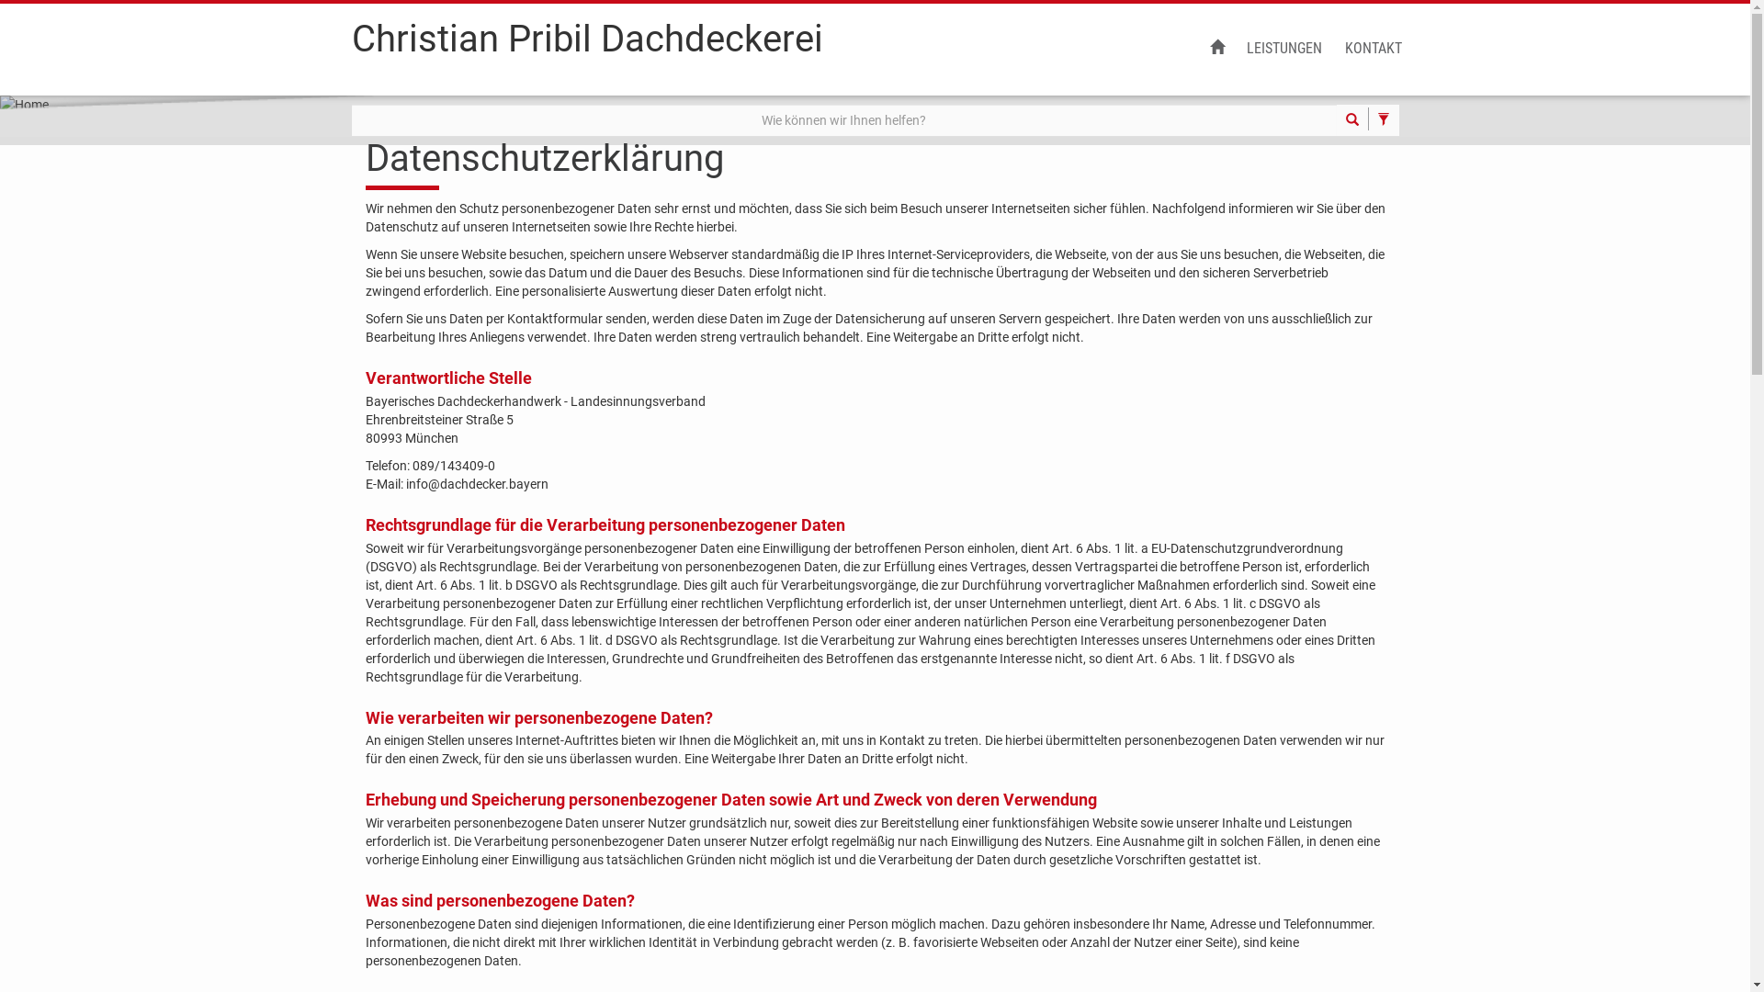 The height and width of the screenshot is (992, 1764). I want to click on LEISTUNGEN, so click(1283, 50).